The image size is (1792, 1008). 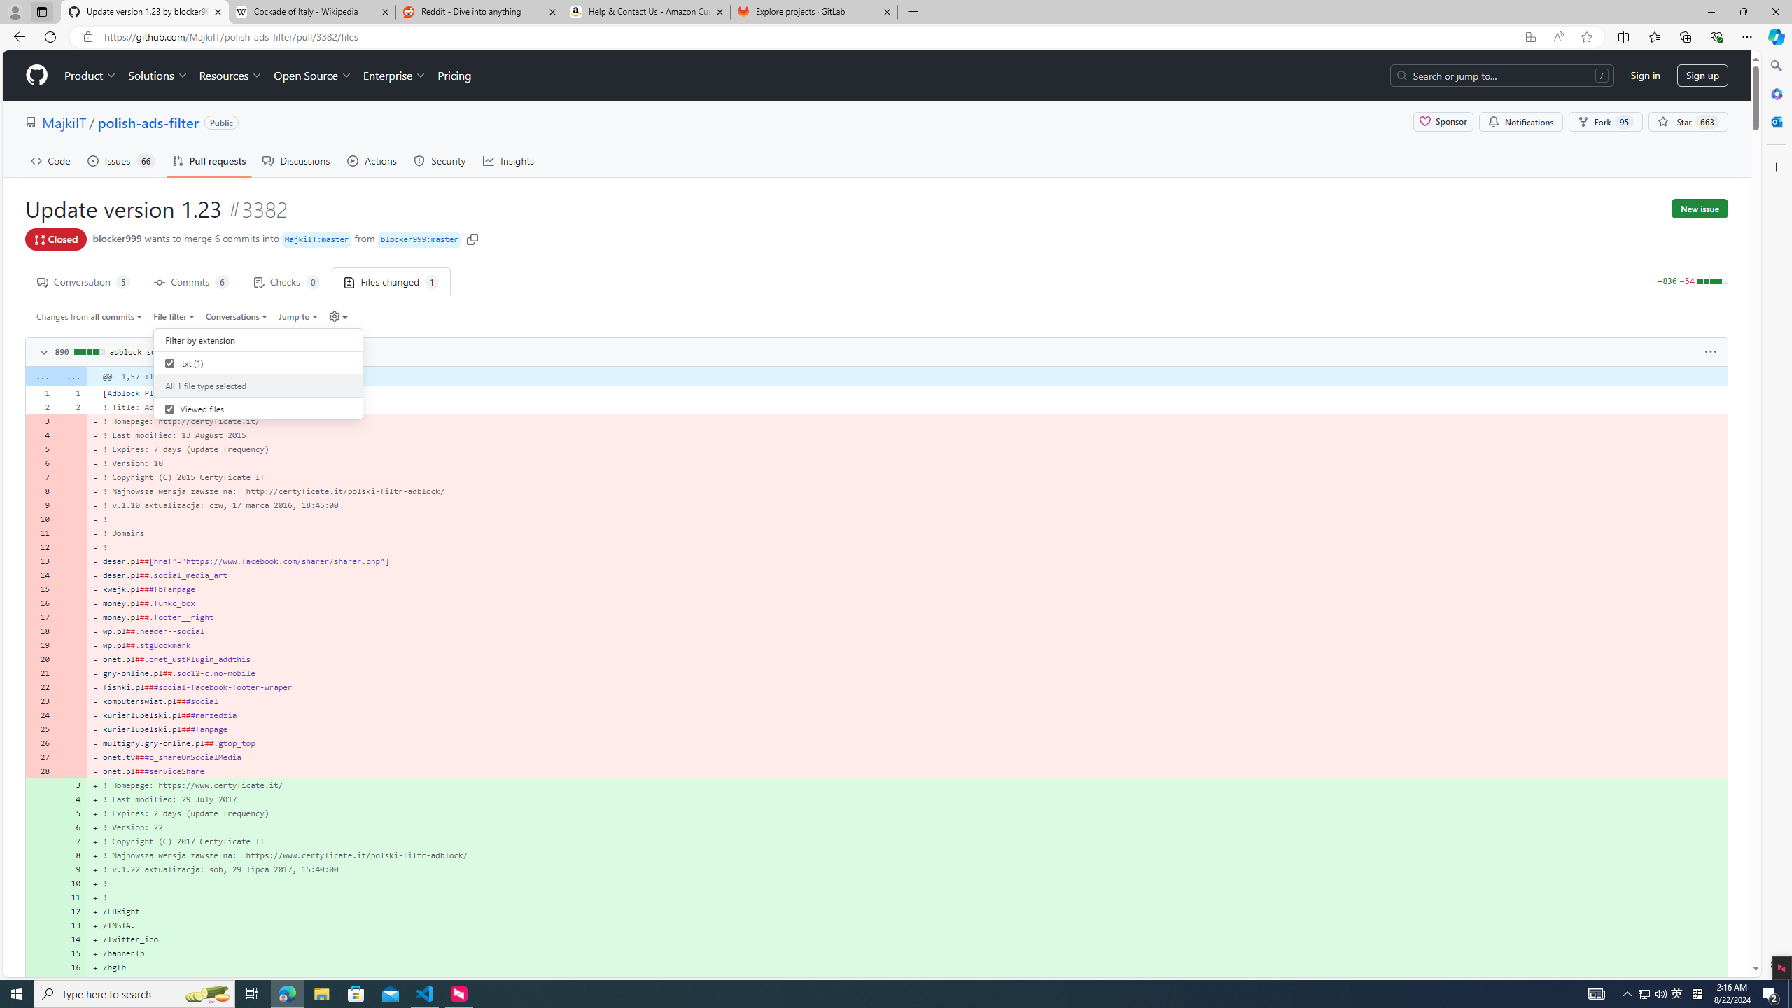 I want to click on Issues 66, so click(x=120, y=160).